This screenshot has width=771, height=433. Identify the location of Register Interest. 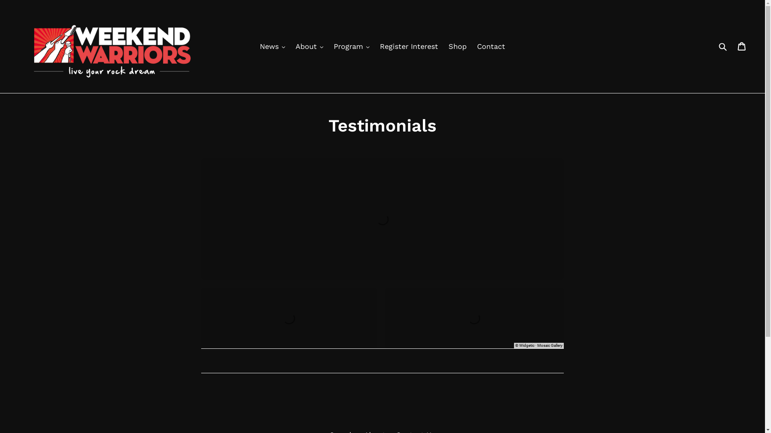
(409, 47).